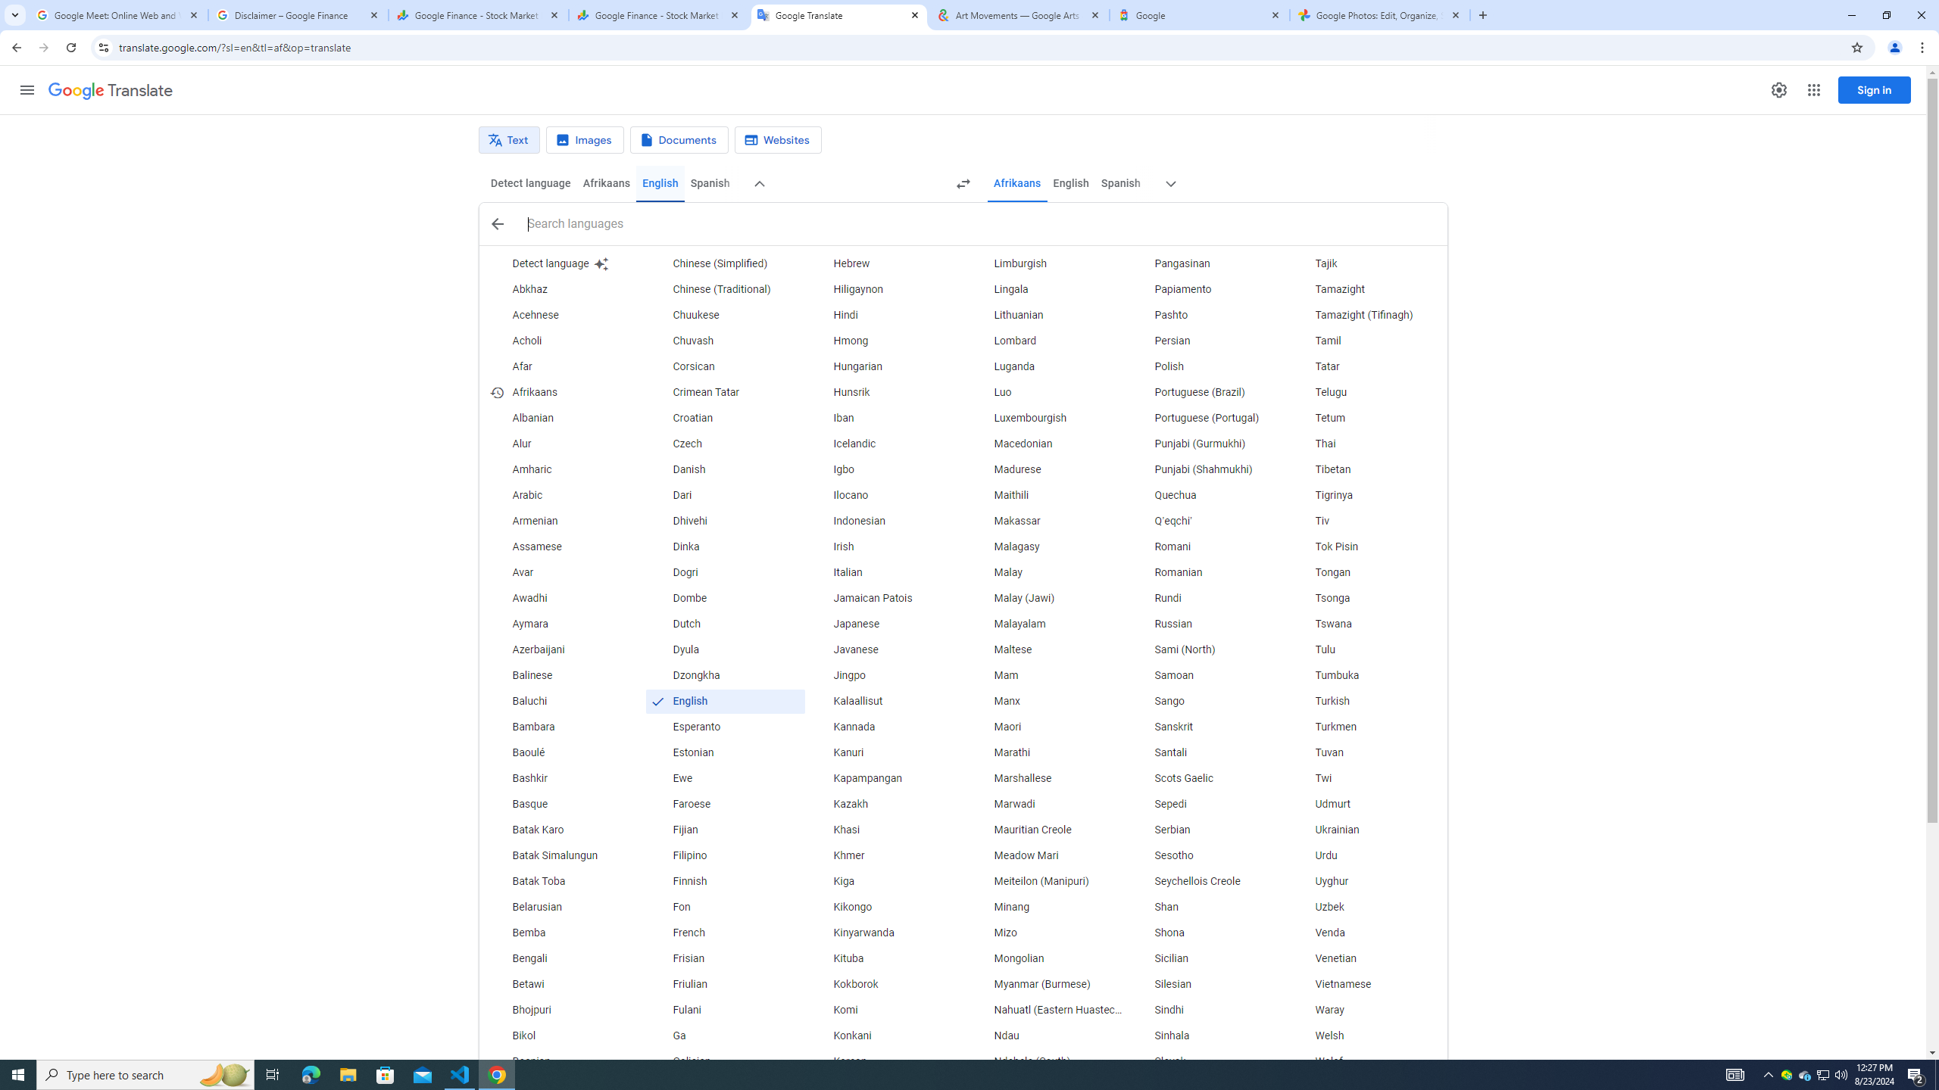 The height and width of the screenshot is (1090, 1939). Describe the element at coordinates (725, 1036) in the screenshot. I see `Ga` at that location.